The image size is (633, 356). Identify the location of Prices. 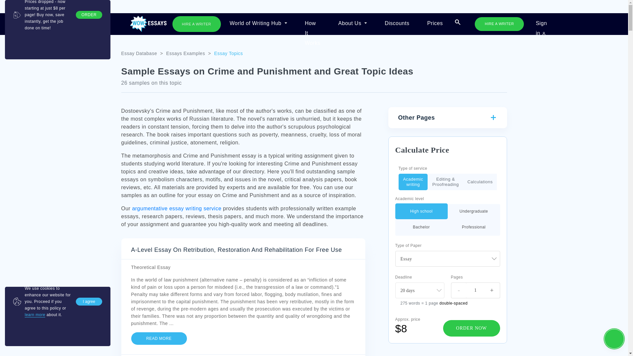
(435, 24).